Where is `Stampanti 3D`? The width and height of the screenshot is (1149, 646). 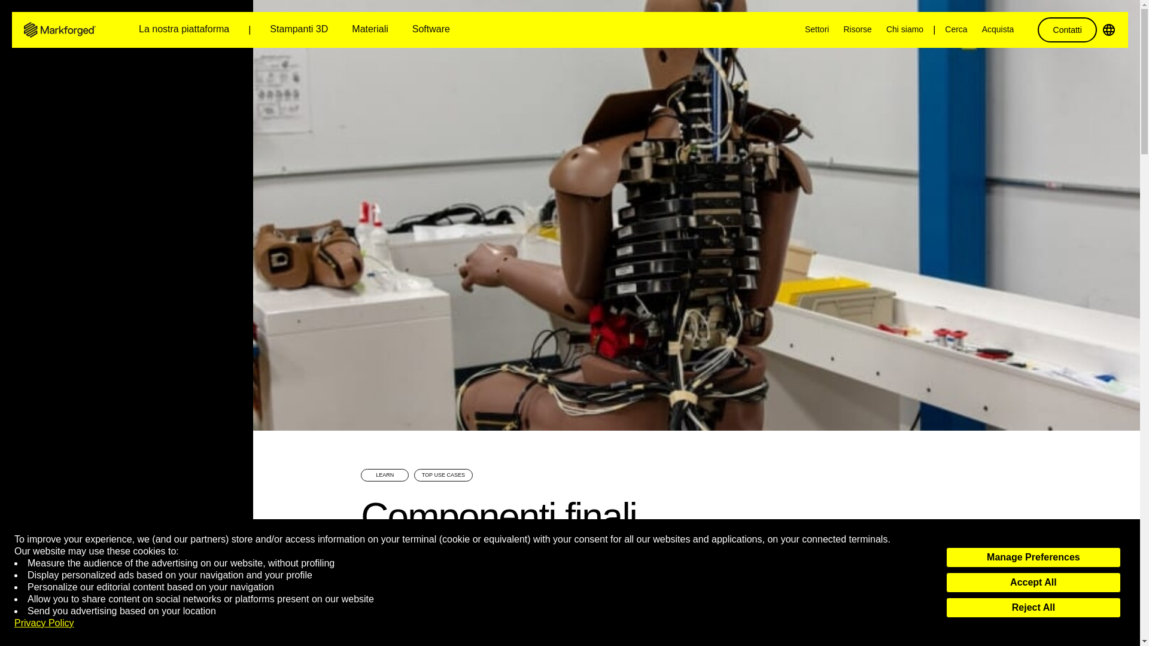
Stampanti 3D is located at coordinates (299, 30).